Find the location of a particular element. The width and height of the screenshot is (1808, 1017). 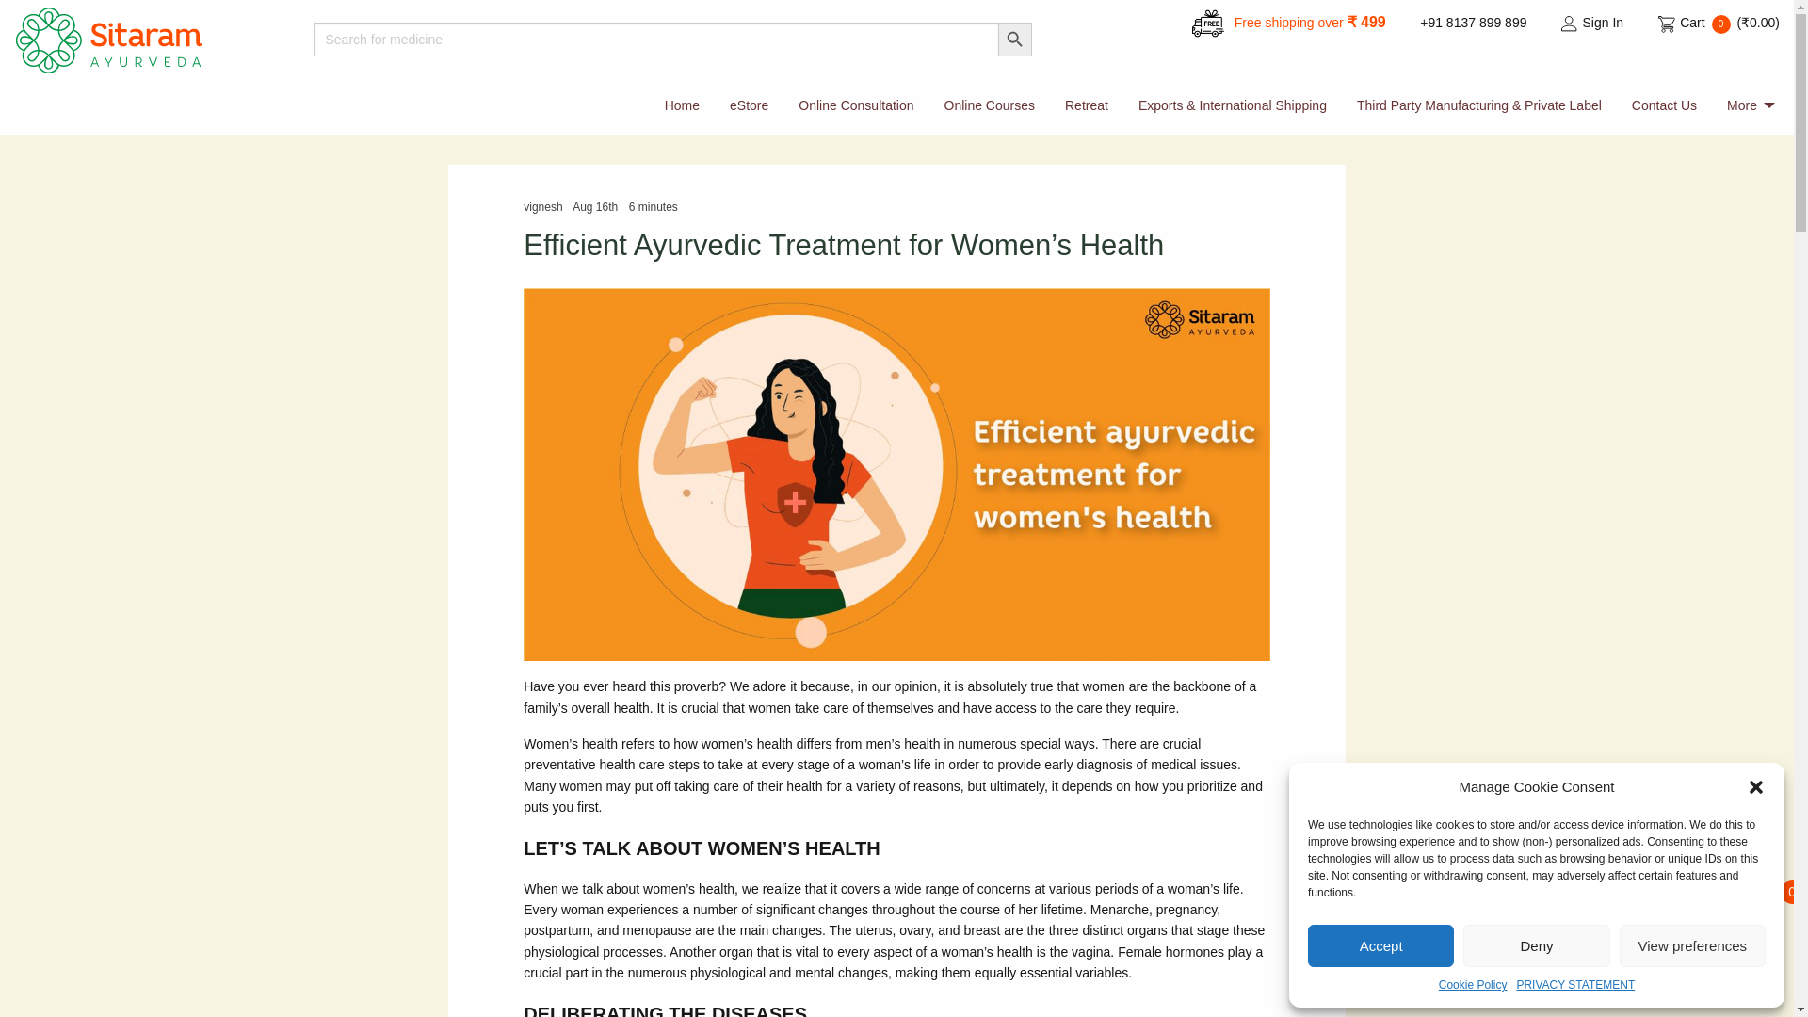

View preferences is located at coordinates (1693, 945).